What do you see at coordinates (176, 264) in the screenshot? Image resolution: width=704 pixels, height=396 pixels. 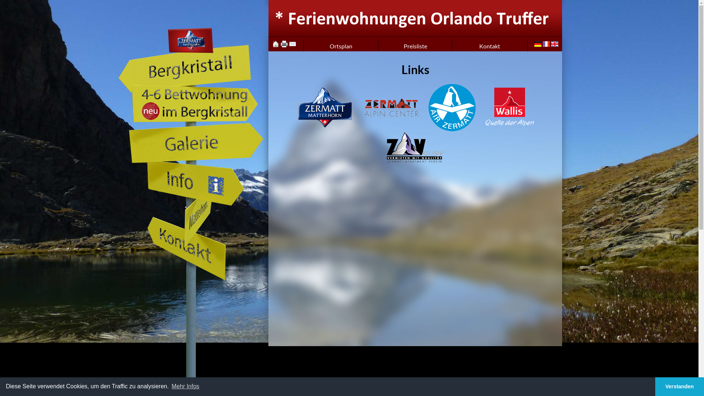 I see `Kontakt` at bounding box center [176, 264].